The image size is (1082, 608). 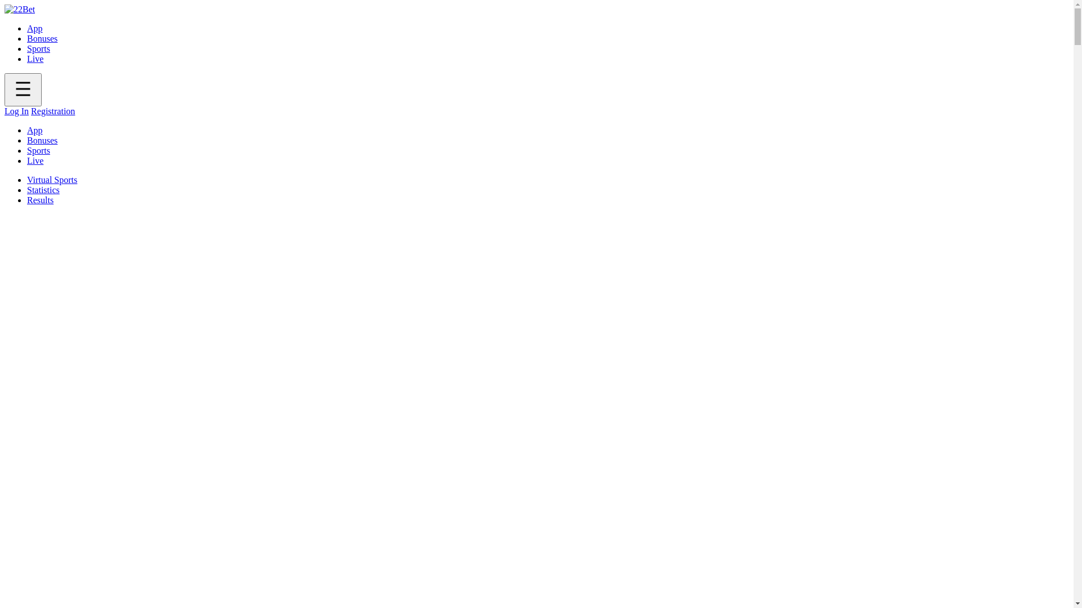 I want to click on Virtual Sports, so click(x=52, y=180).